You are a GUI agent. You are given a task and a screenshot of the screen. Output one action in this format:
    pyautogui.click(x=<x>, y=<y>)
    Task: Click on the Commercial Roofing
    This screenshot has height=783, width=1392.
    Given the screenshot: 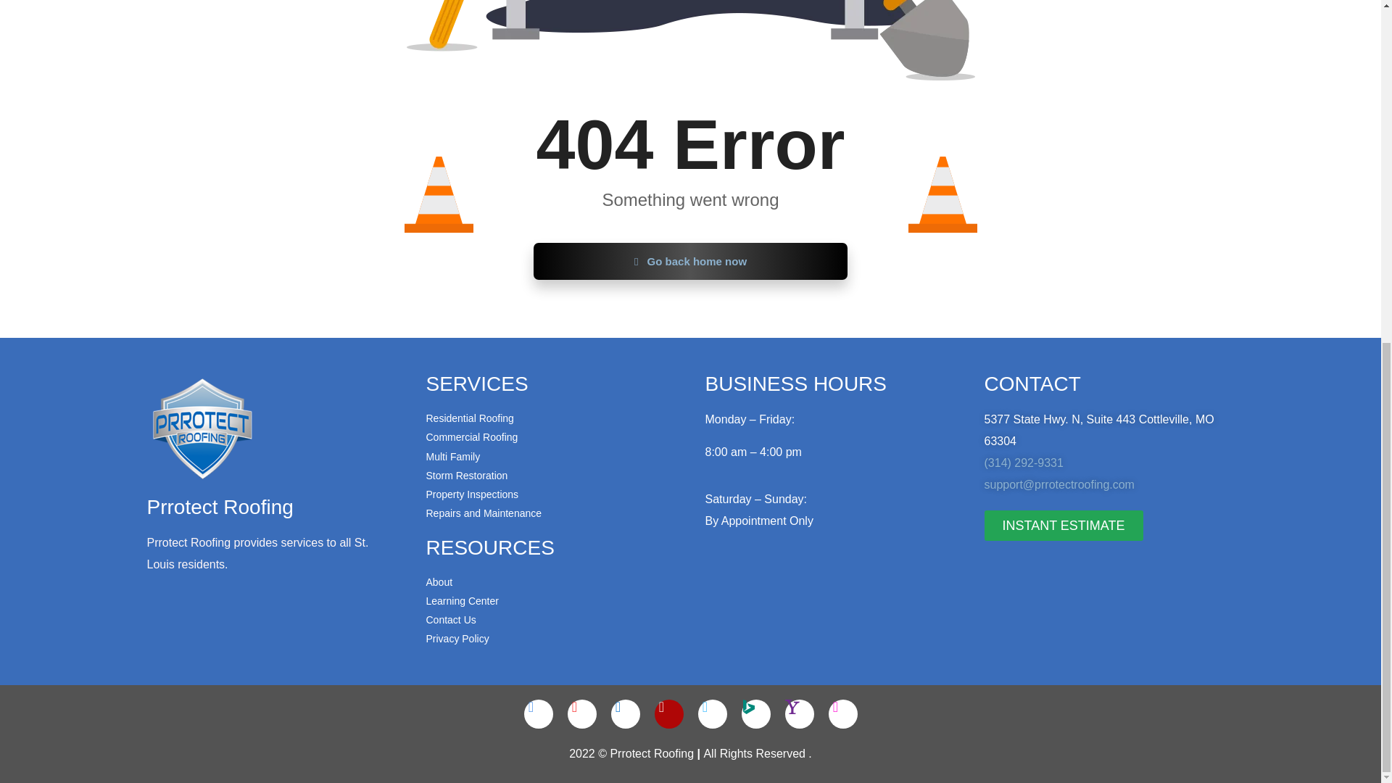 What is the action you would take?
    pyautogui.click(x=551, y=436)
    